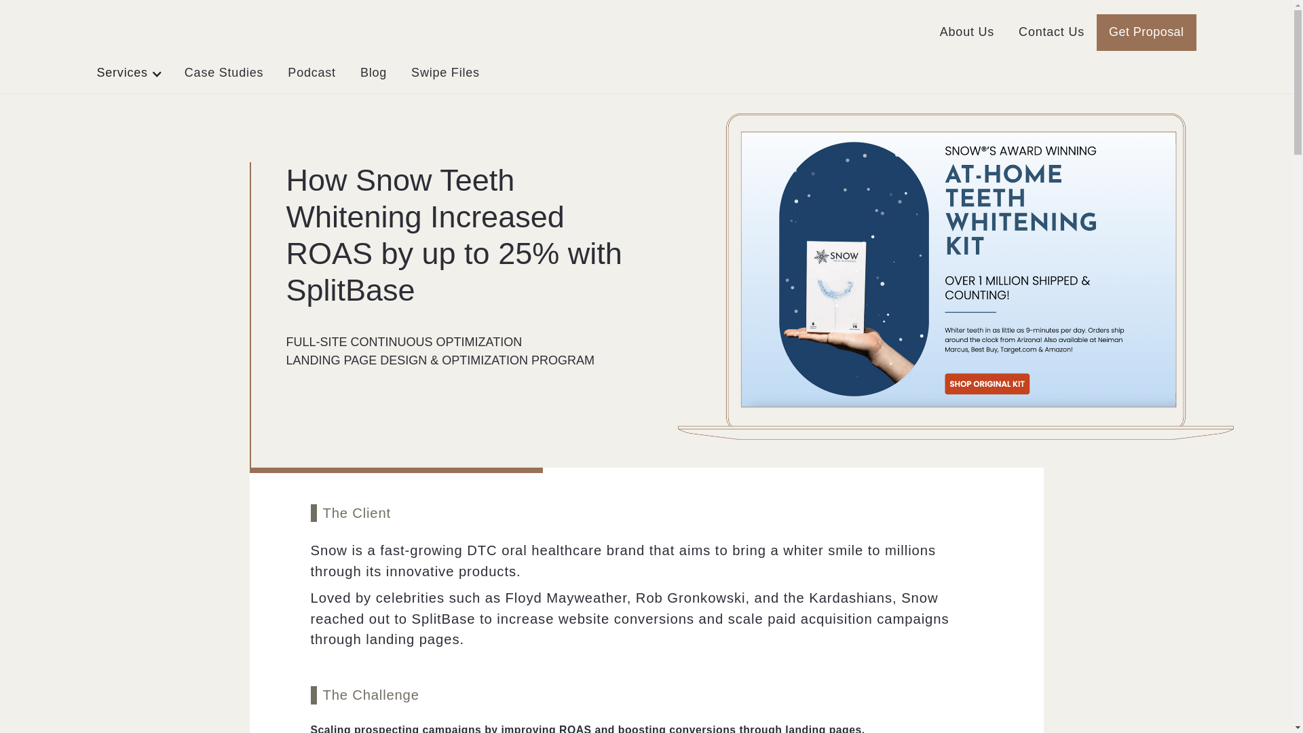 The width and height of the screenshot is (1303, 733). I want to click on Case Studies, so click(224, 73).